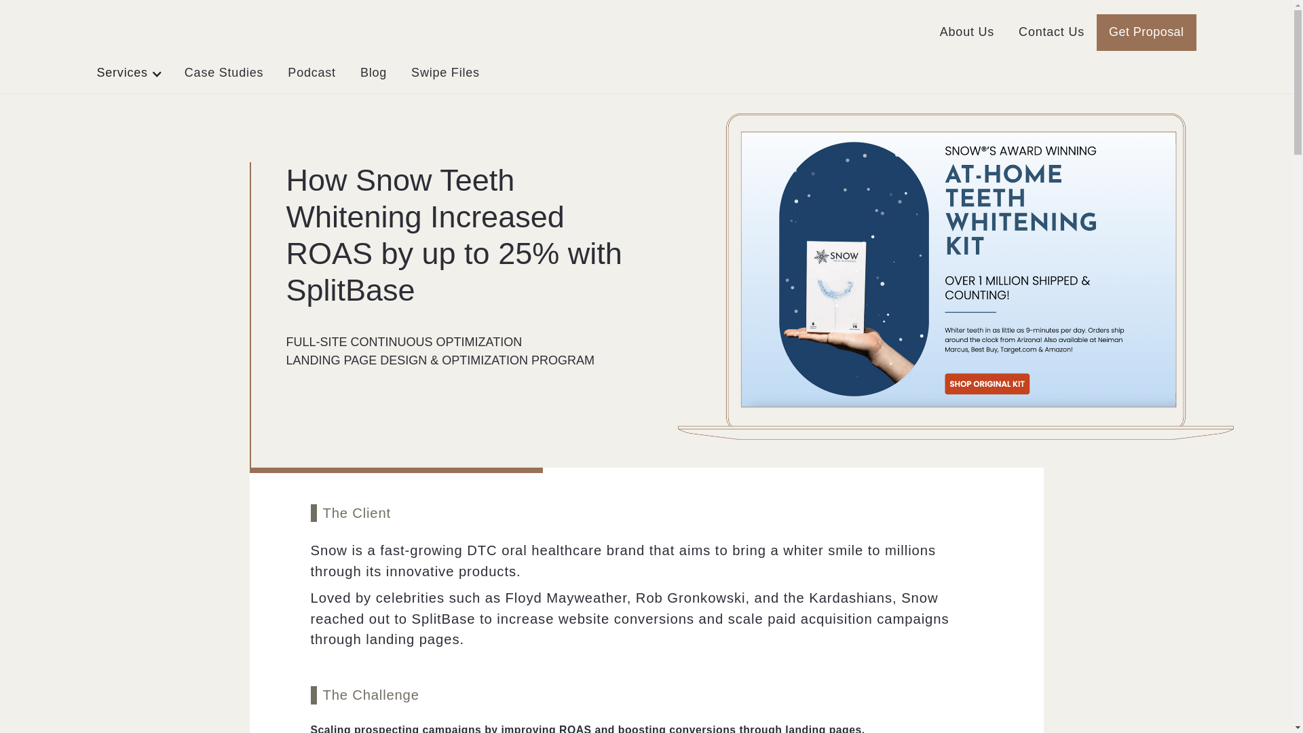 The width and height of the screenshot is (1303, 733). I want to click on Case Studies, so click(224, 73).